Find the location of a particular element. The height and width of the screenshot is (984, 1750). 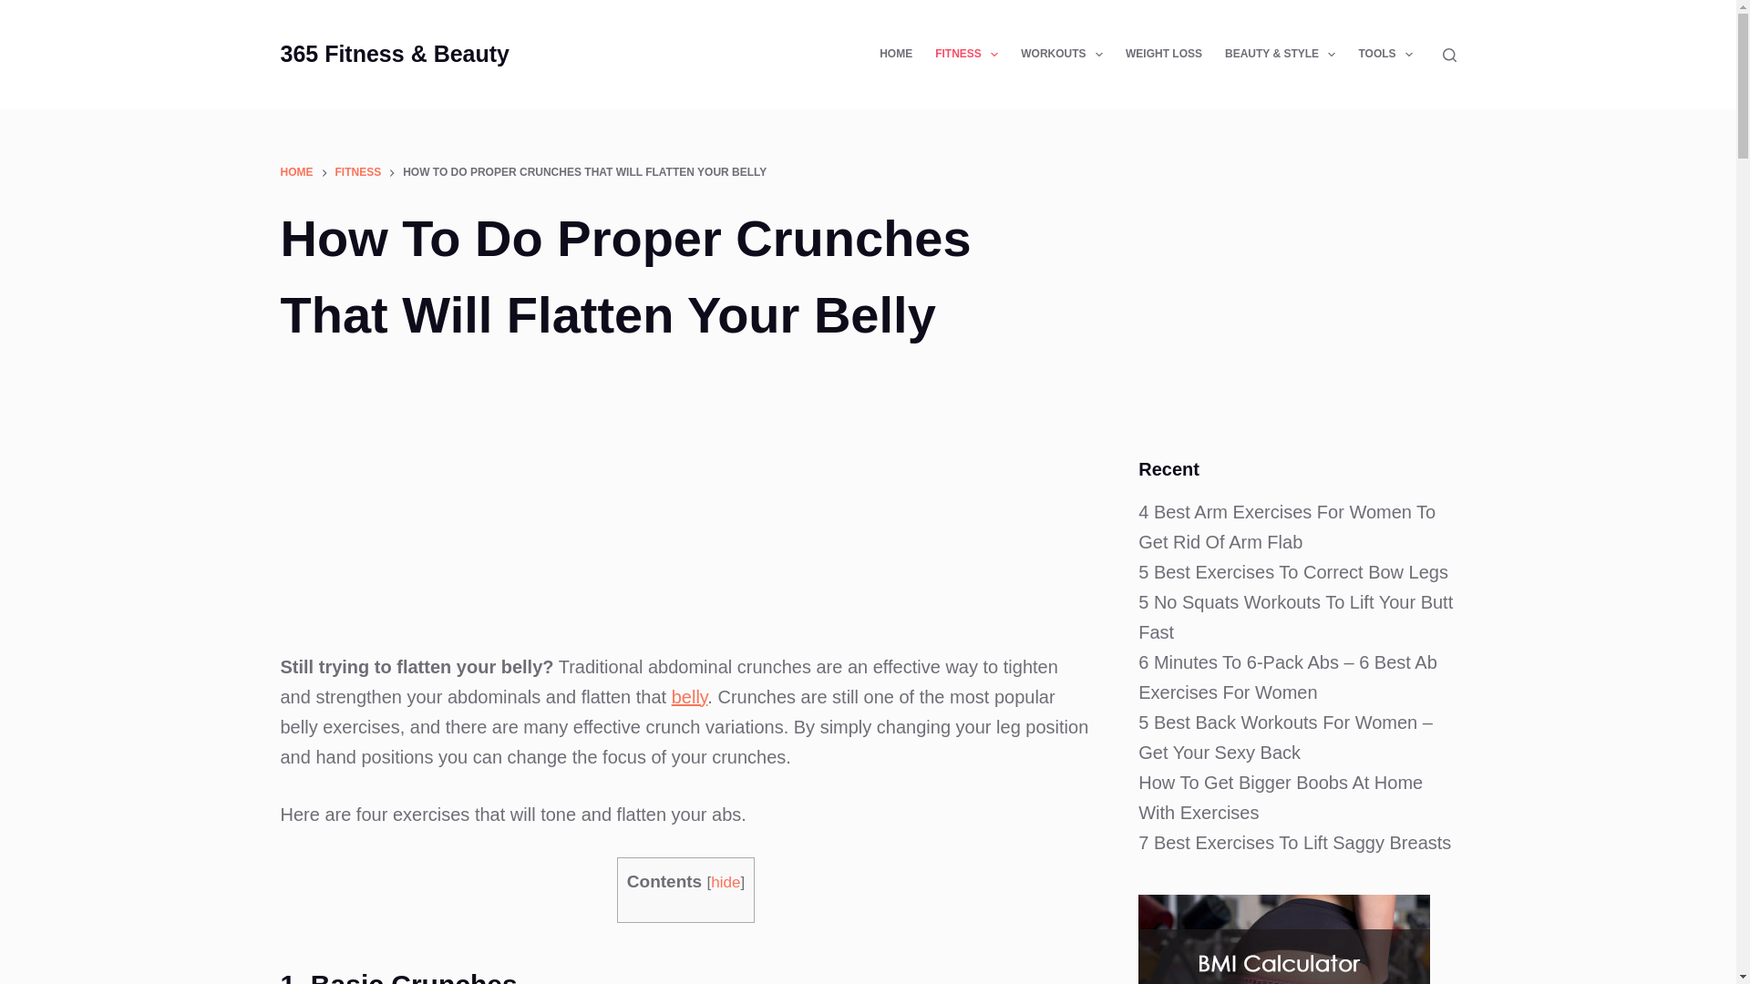

Advertisement is located at coordinates (1297, 292).